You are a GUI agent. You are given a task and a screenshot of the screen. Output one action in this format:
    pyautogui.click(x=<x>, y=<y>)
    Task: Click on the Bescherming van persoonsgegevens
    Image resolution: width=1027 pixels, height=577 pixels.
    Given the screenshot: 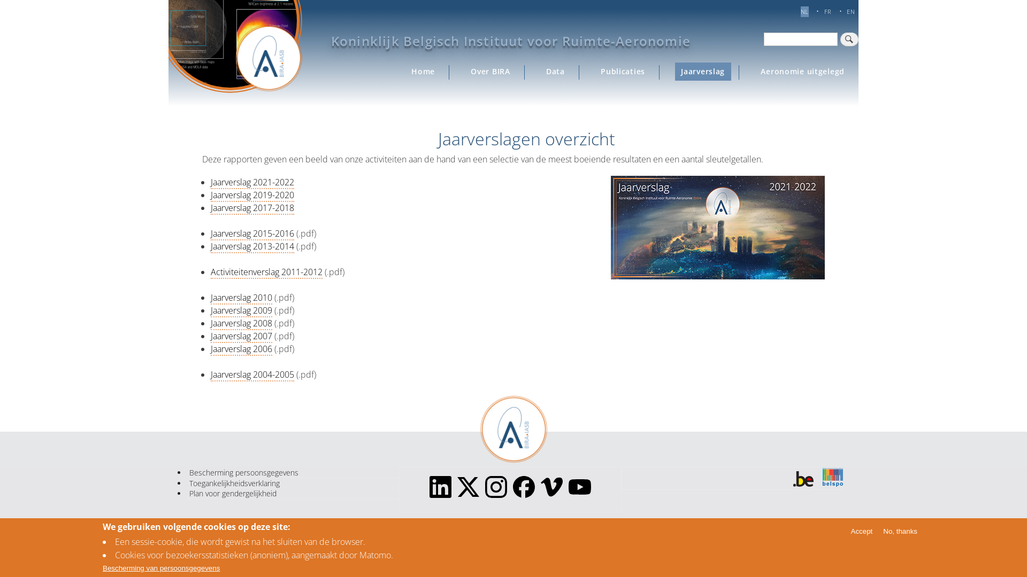 What is the action you would take?
    pyautogui.click(x=162, y=568)
    